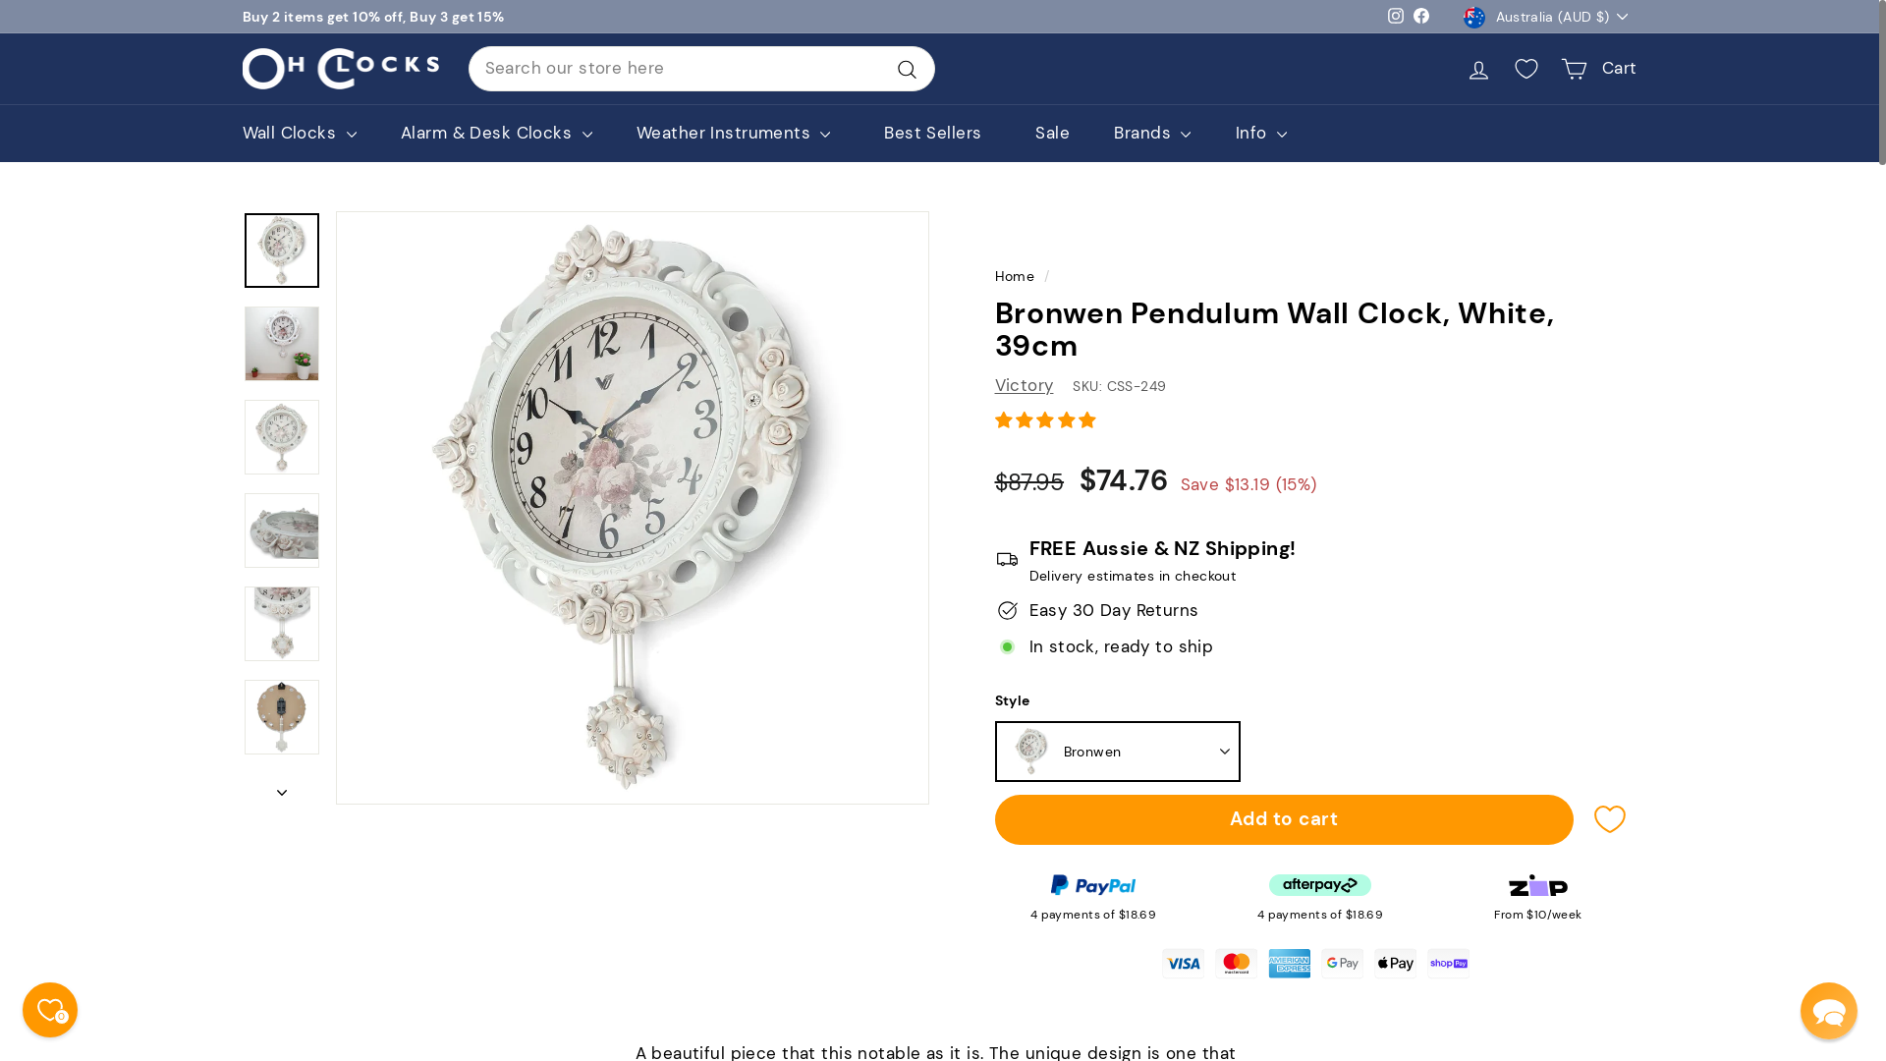 This screenshot has height=1061, width=1886. Describe the element at coordinates (50, 1010) in the screenshot. I see `0` at that location.